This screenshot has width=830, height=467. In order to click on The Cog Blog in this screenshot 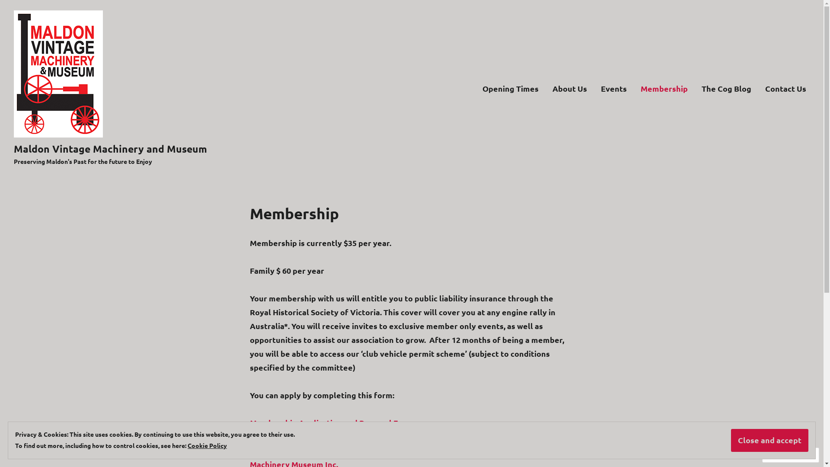, I will do `click(726, 89)`.